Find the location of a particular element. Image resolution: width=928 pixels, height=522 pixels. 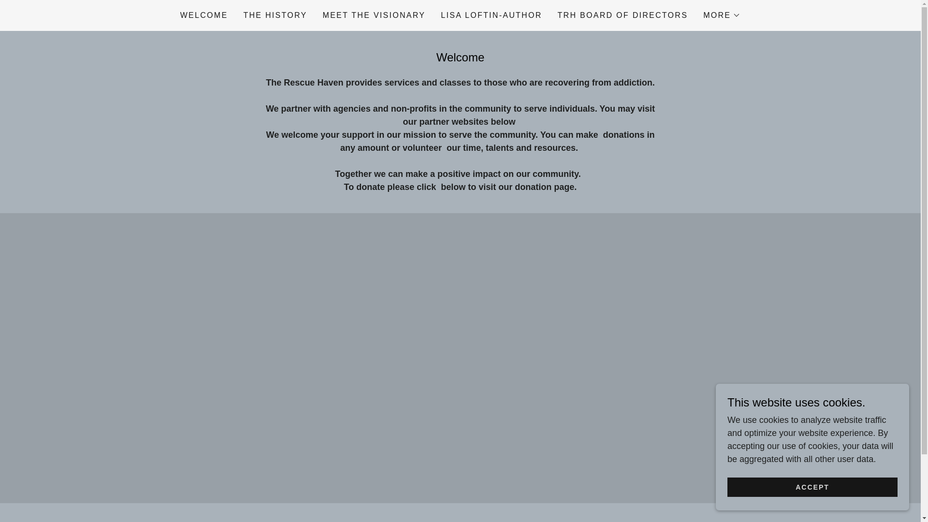

LISA LOFTIN-AUTHOR is located at coordinates (491, 15).